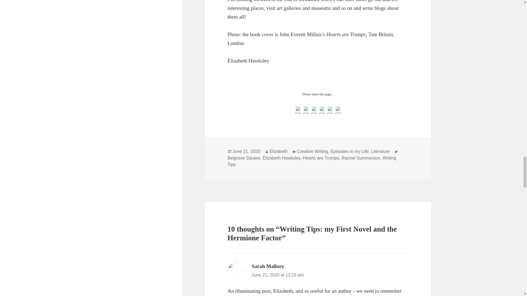  What do you see at coordinates (330, 110) in the screenshot?
I see `Share on tumblr` at bounding box center [330, 110].